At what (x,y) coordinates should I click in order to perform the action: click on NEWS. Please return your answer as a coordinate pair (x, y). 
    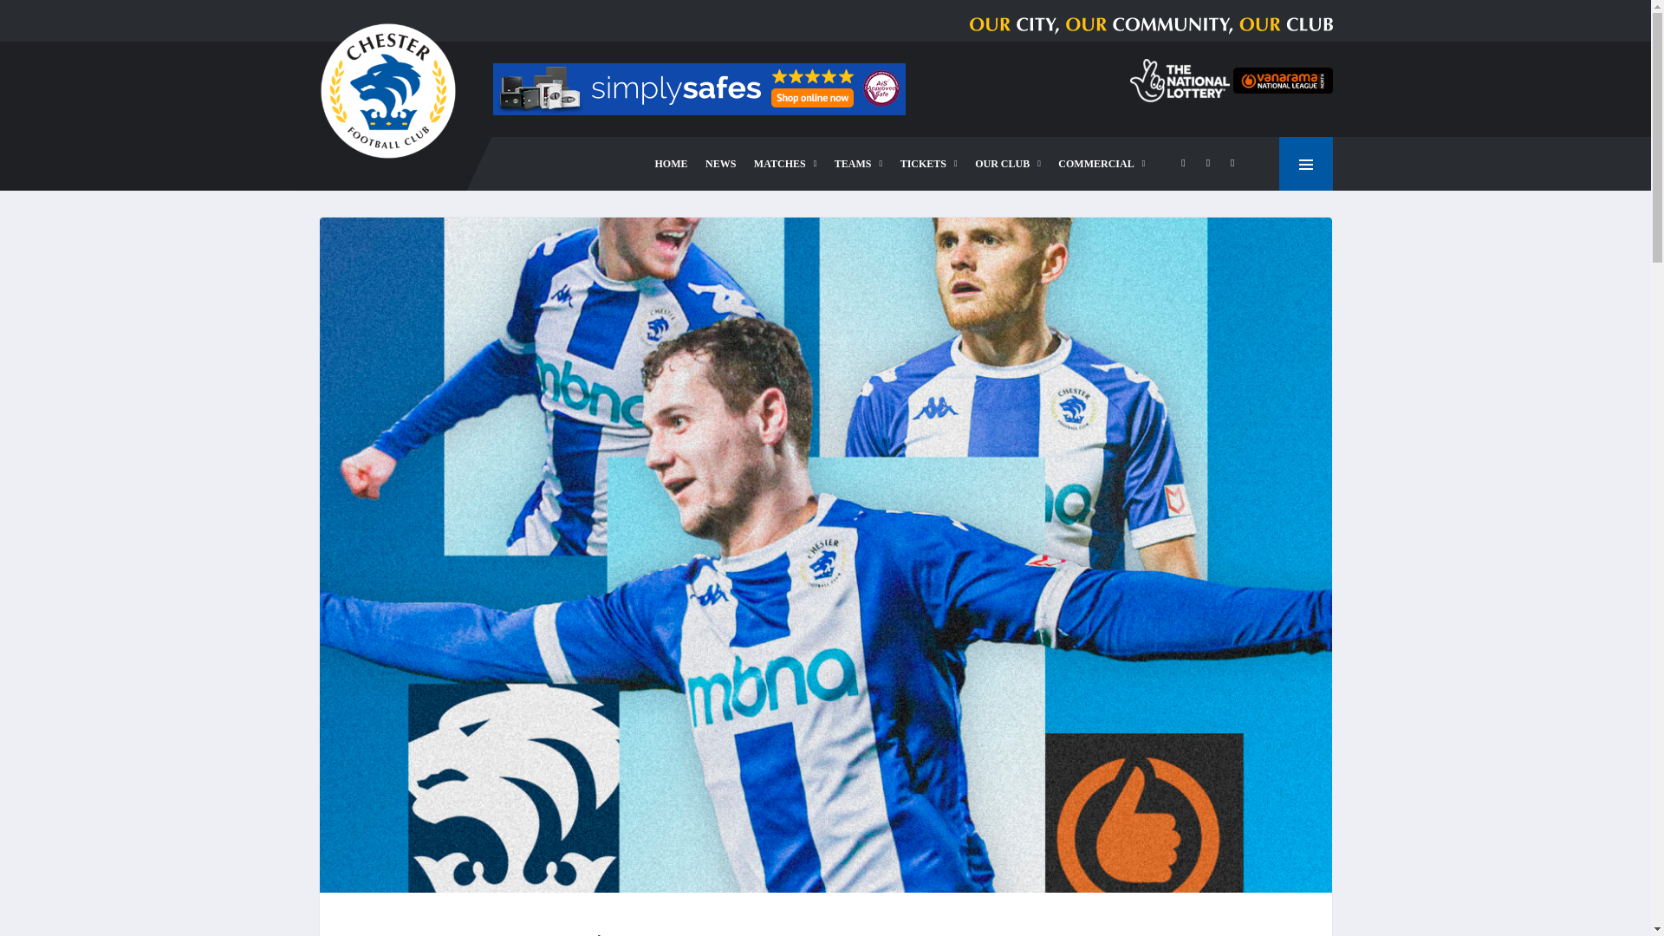
    Looking at the image, I should click on (720, 163).